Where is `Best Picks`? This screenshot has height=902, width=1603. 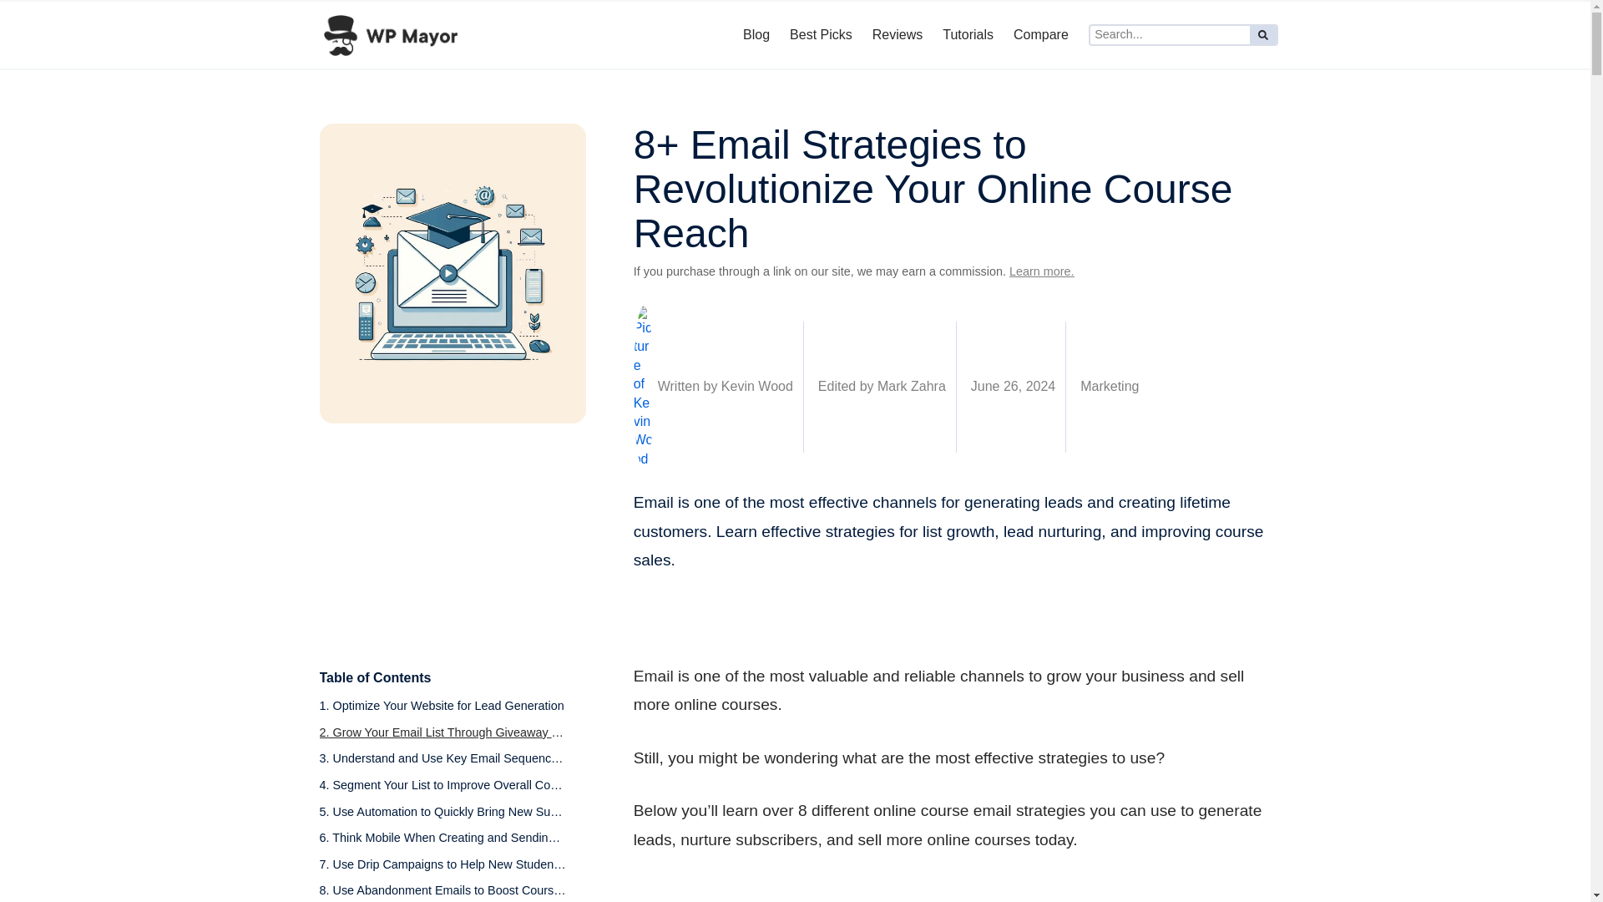
Best Picks is located at coordinates (822, 34).